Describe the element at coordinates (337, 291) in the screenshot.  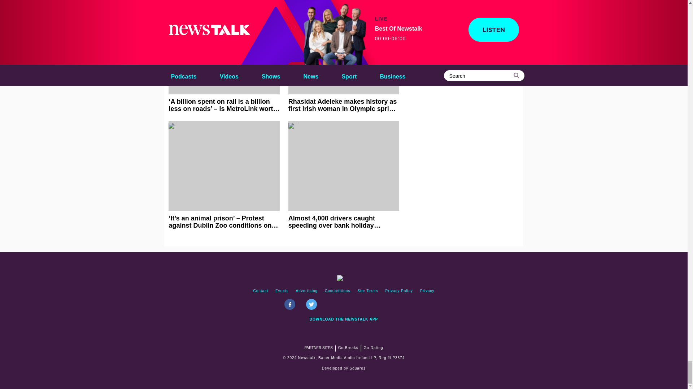
I see `competitions` at that location.